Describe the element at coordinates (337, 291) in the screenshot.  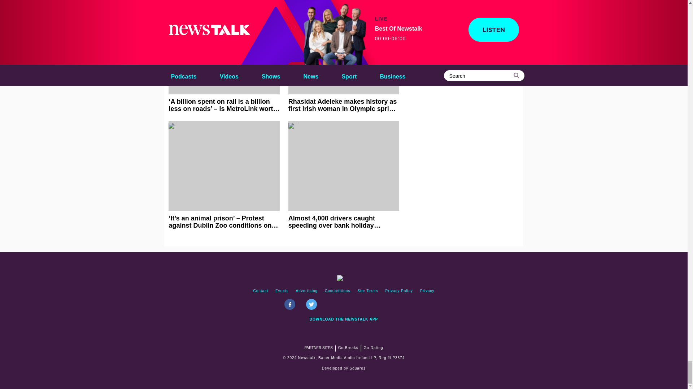
I see `competitions` at that location.